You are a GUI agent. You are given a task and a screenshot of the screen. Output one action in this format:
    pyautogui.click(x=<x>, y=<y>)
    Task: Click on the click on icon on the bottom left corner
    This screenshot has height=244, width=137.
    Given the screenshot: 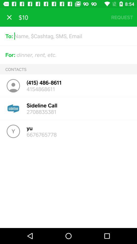 What is the action you would take?
    pyautogui.click(x=13, y=131)
    